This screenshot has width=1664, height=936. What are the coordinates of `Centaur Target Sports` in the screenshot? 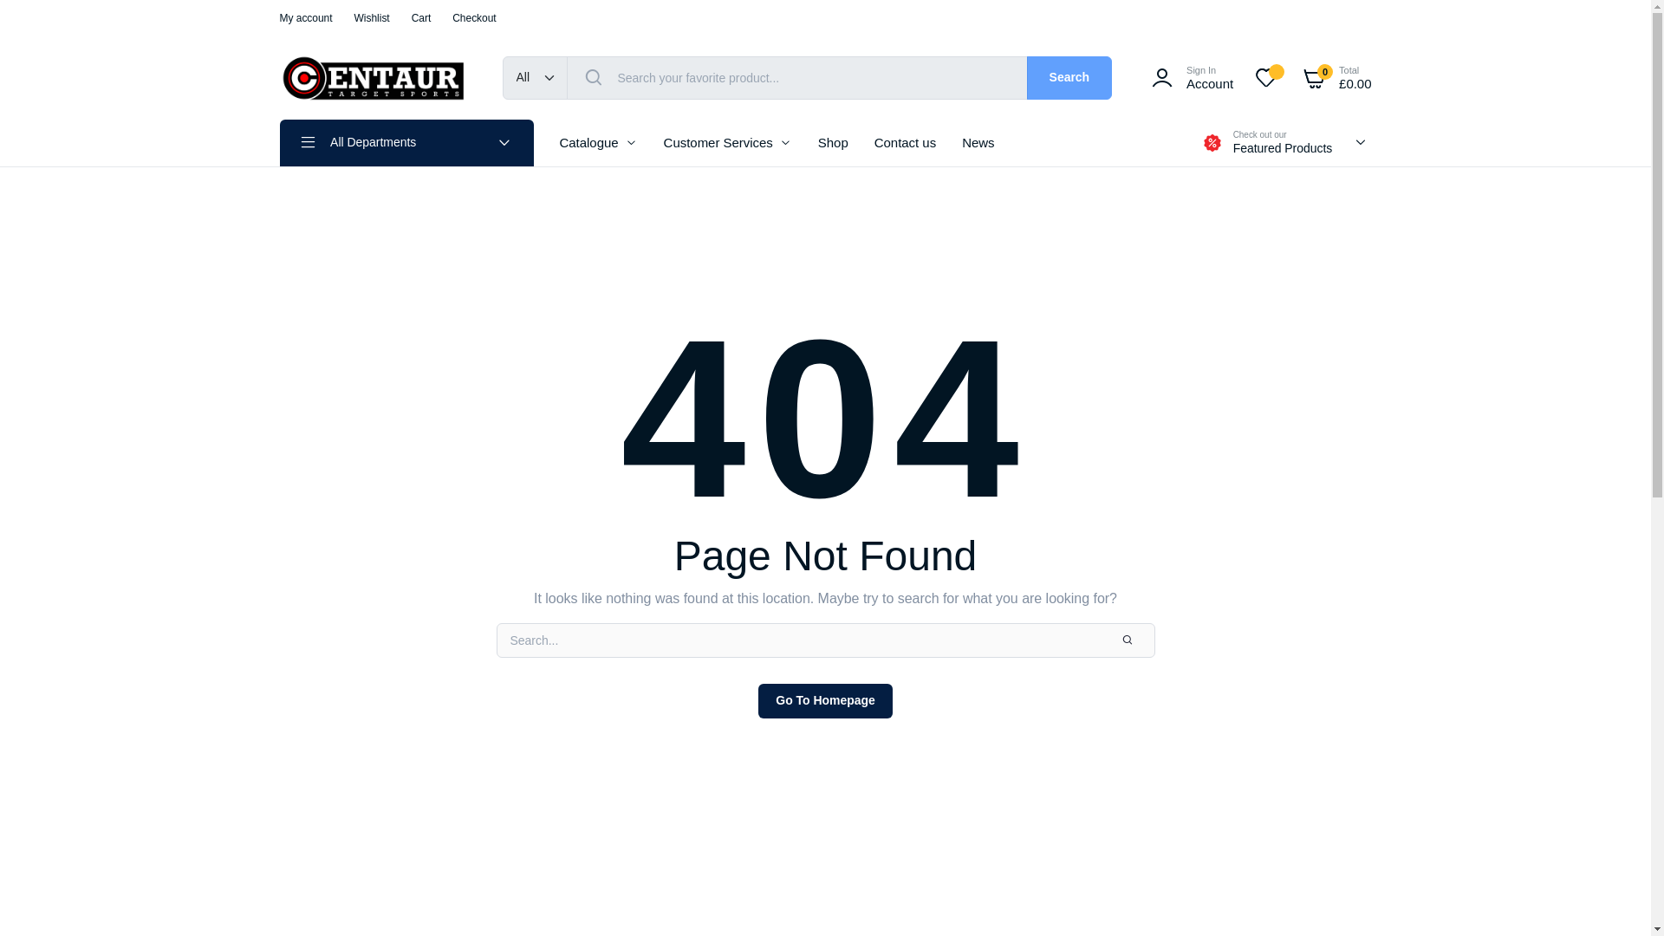 It's located at (373, 77).